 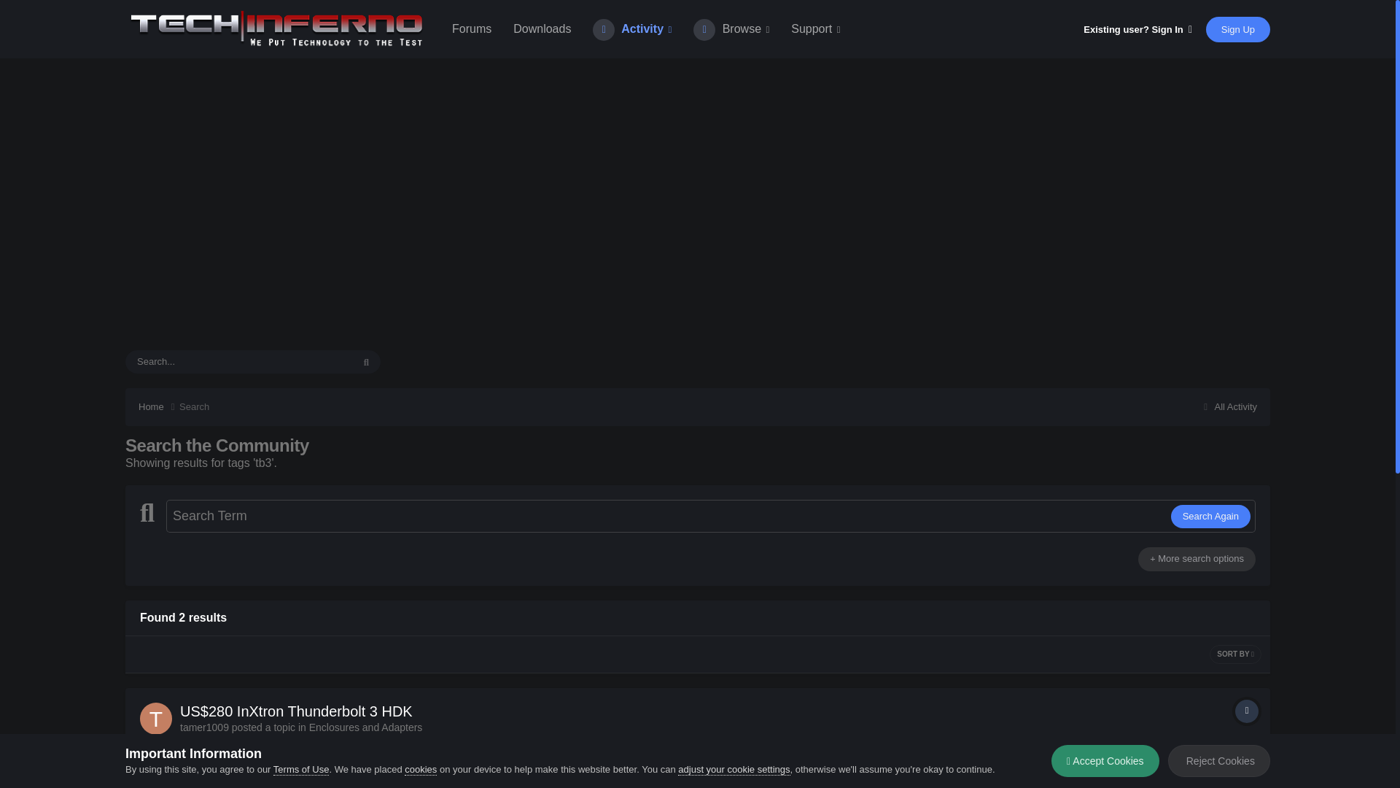 I want to click on Topic, so click(x=1247, y=711).